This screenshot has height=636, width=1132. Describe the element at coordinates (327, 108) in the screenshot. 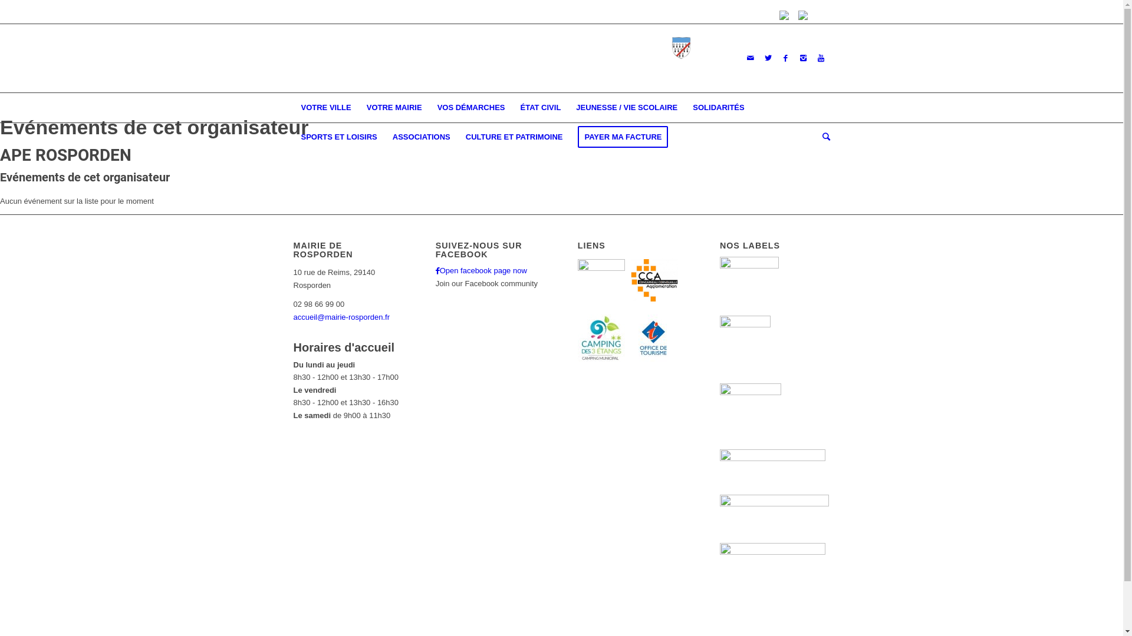

I see `VOTRE VILLE` at that location.